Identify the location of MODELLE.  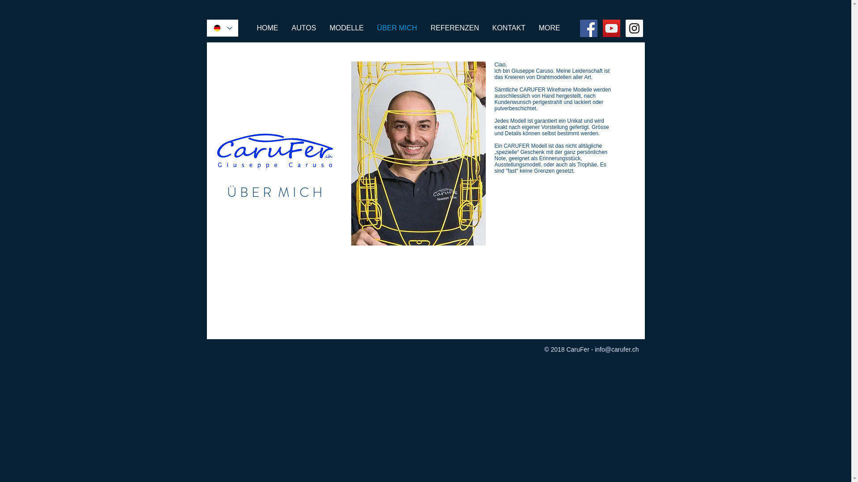
(346, 28).